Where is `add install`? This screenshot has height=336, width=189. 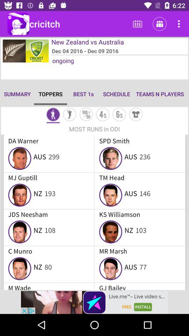 add install is located at coordinates (94, 302).